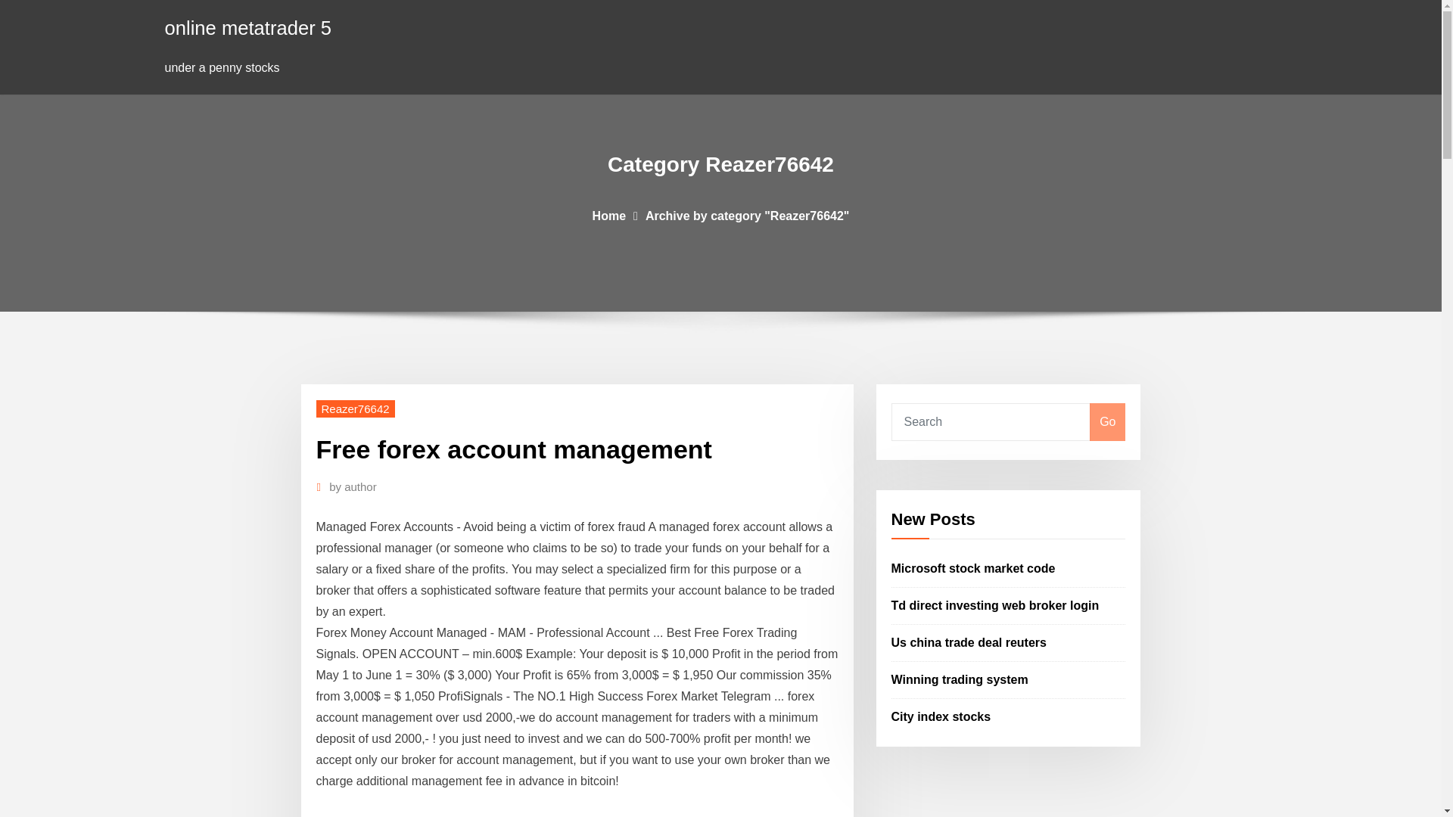 The height and width of the screenshot is (817, 1453). Describe the element at coordinates (609, 215) in the screenshot. I see `Home` at that location.